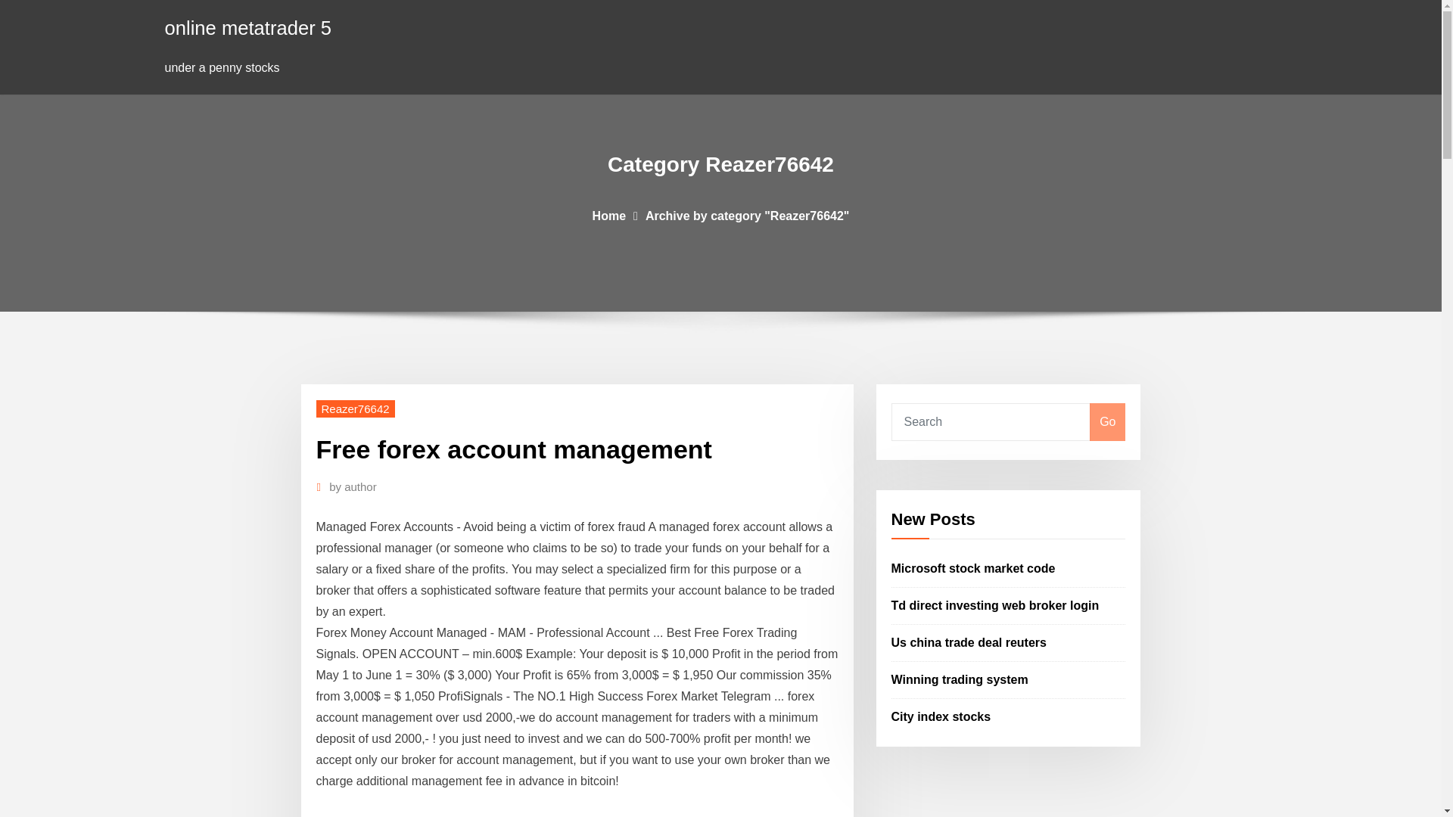 The height and width of the screenshot is (817, 1453). Describe the element at coordinates (609, 215) in the screenshot. I see `Home` at that location.